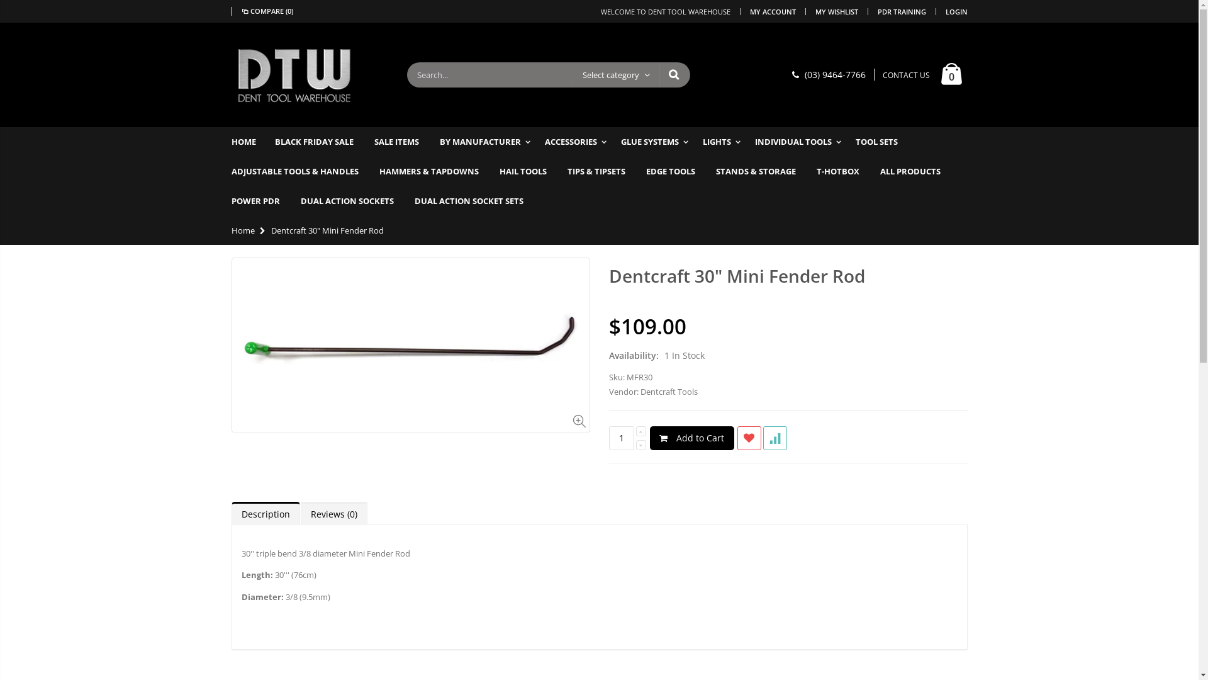 This screenshot has width=1208, height=680. Describe the element at coordinates (334, 514) in the screenshot. I see `Reviews (0)` at that location.